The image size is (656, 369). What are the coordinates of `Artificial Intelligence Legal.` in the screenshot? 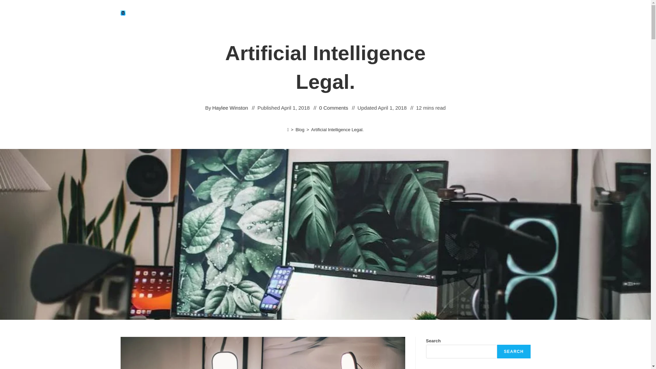 It's located at (338, 129).